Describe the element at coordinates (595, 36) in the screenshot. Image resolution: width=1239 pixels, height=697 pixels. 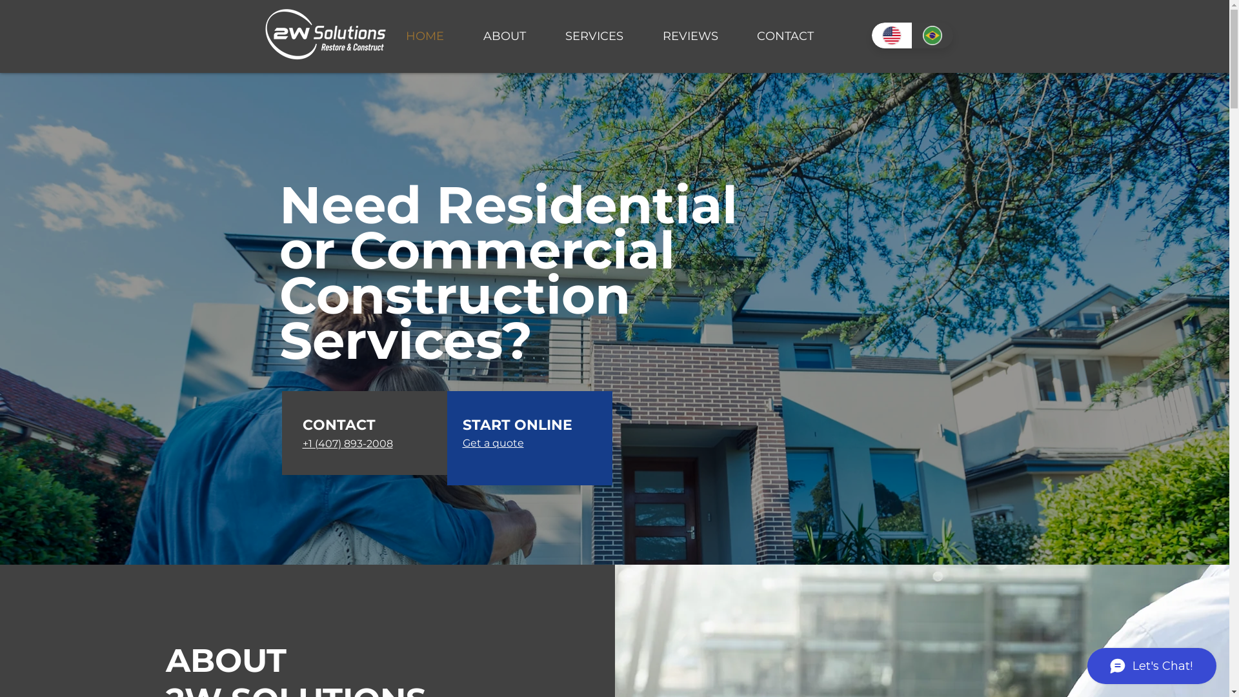
I see `SERVICES` at that location.